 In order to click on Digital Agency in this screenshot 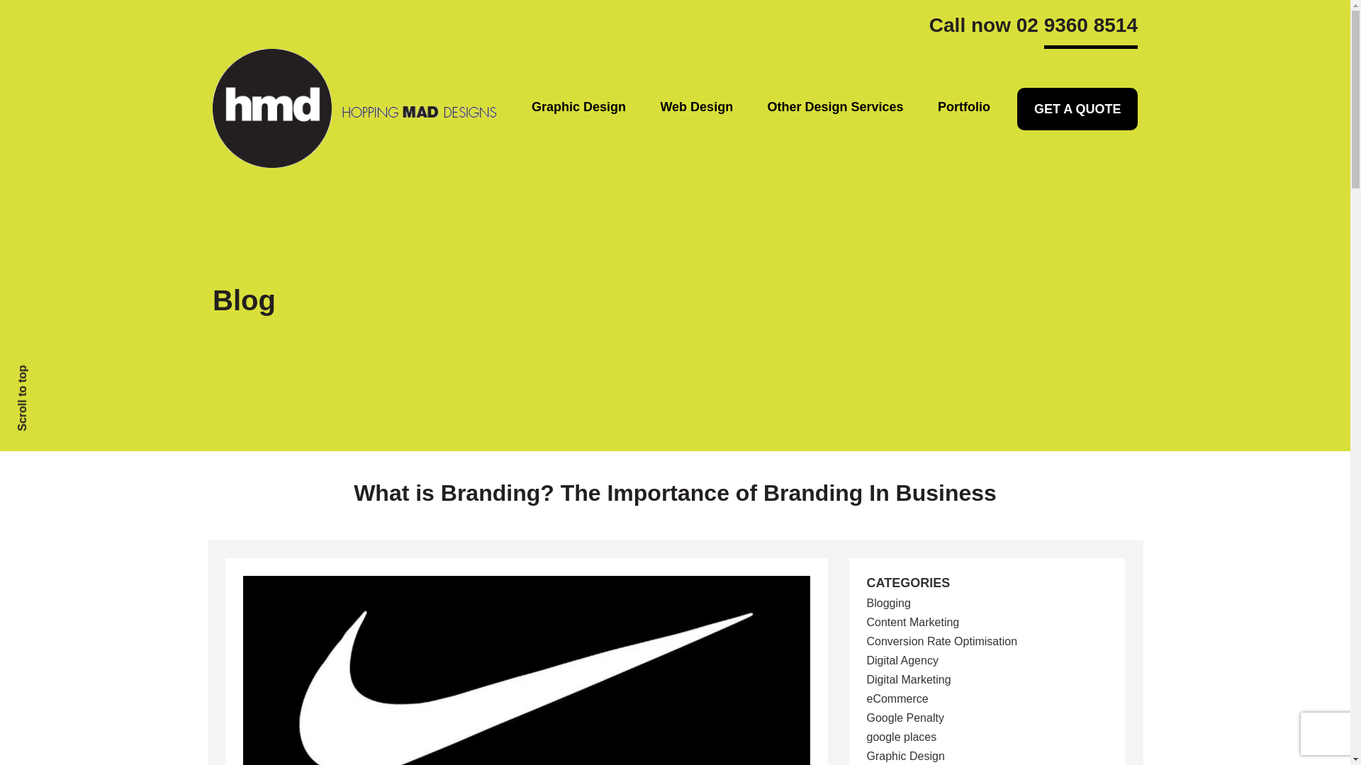, I will do `click(902, 660)`.